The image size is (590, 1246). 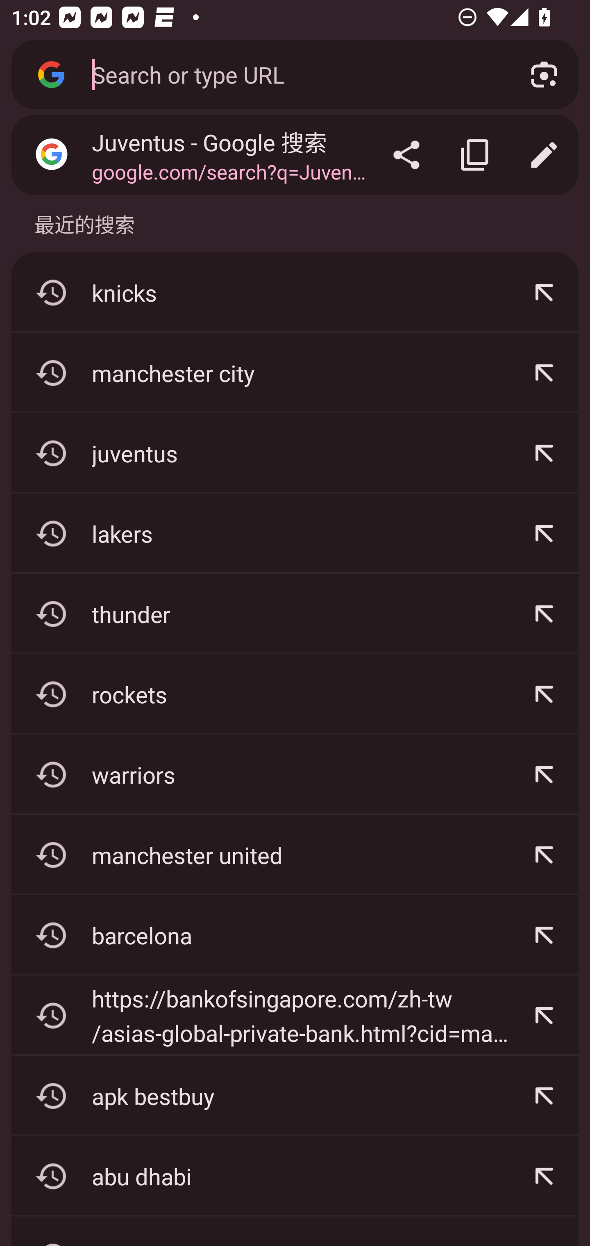 What do you see at coordinates (295, 373) in the screenshot?
I see `manchester city Refine: manchester city` at bounding box center [295, 373].